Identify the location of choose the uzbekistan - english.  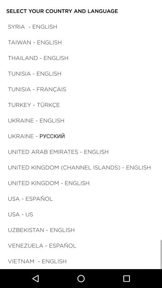
(41, 230).